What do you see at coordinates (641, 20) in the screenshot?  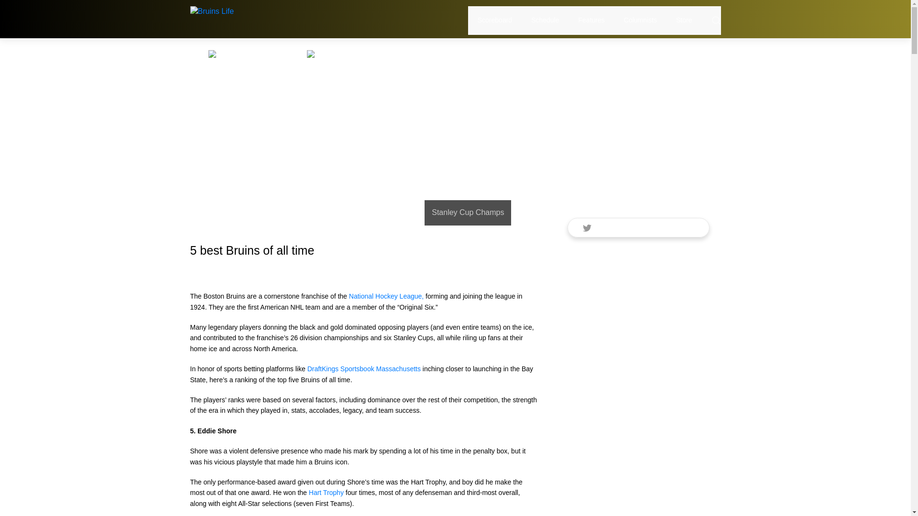 I see `Columnists` at bounding box center [641, 20].